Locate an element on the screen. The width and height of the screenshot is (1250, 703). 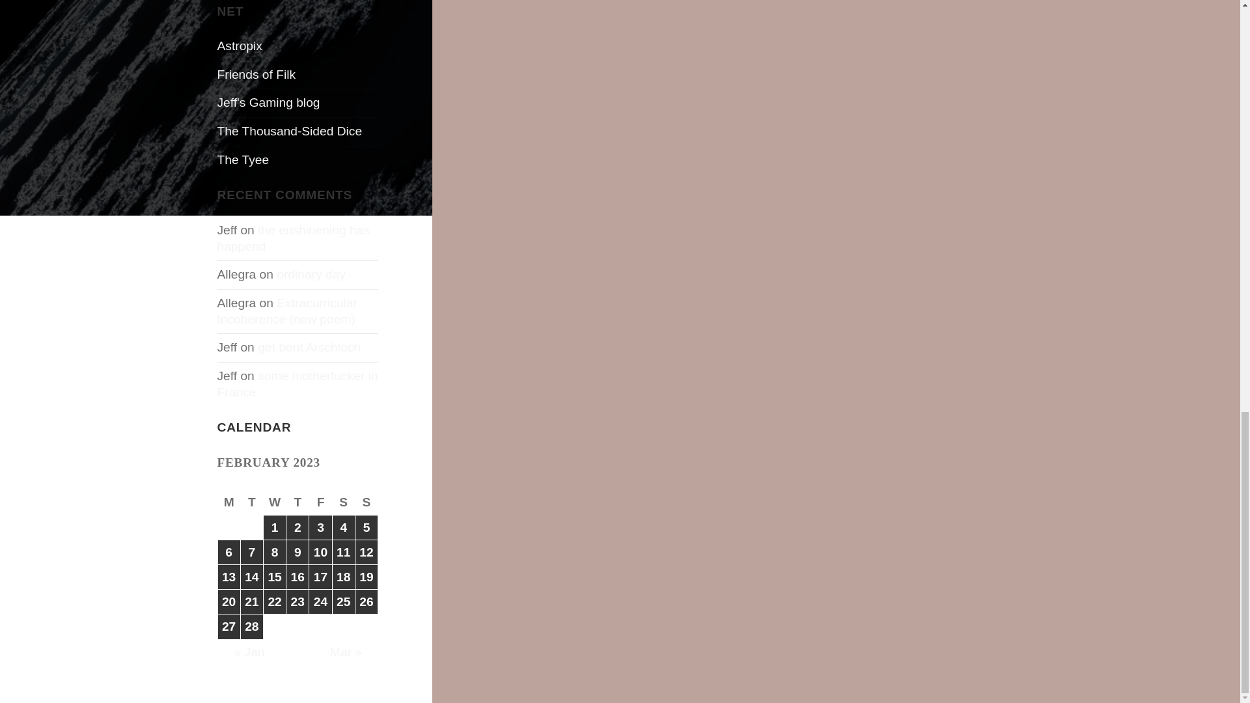
the enshinening has happend is located at coordinates (294, 238).